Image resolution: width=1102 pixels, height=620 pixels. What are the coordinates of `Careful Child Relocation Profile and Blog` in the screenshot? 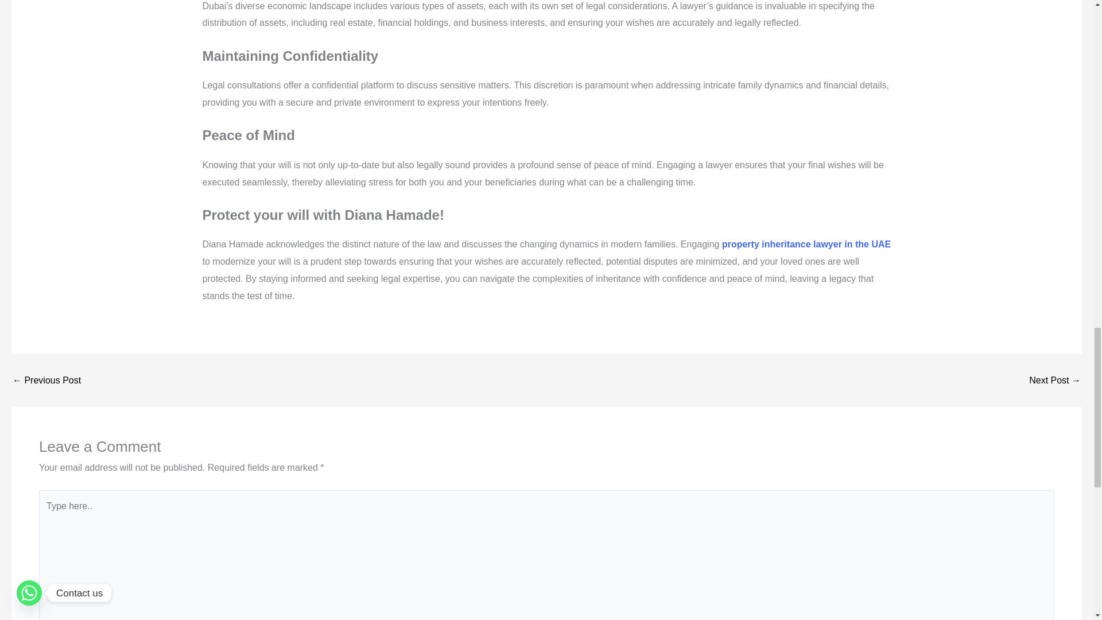 It's located at (46, 380).